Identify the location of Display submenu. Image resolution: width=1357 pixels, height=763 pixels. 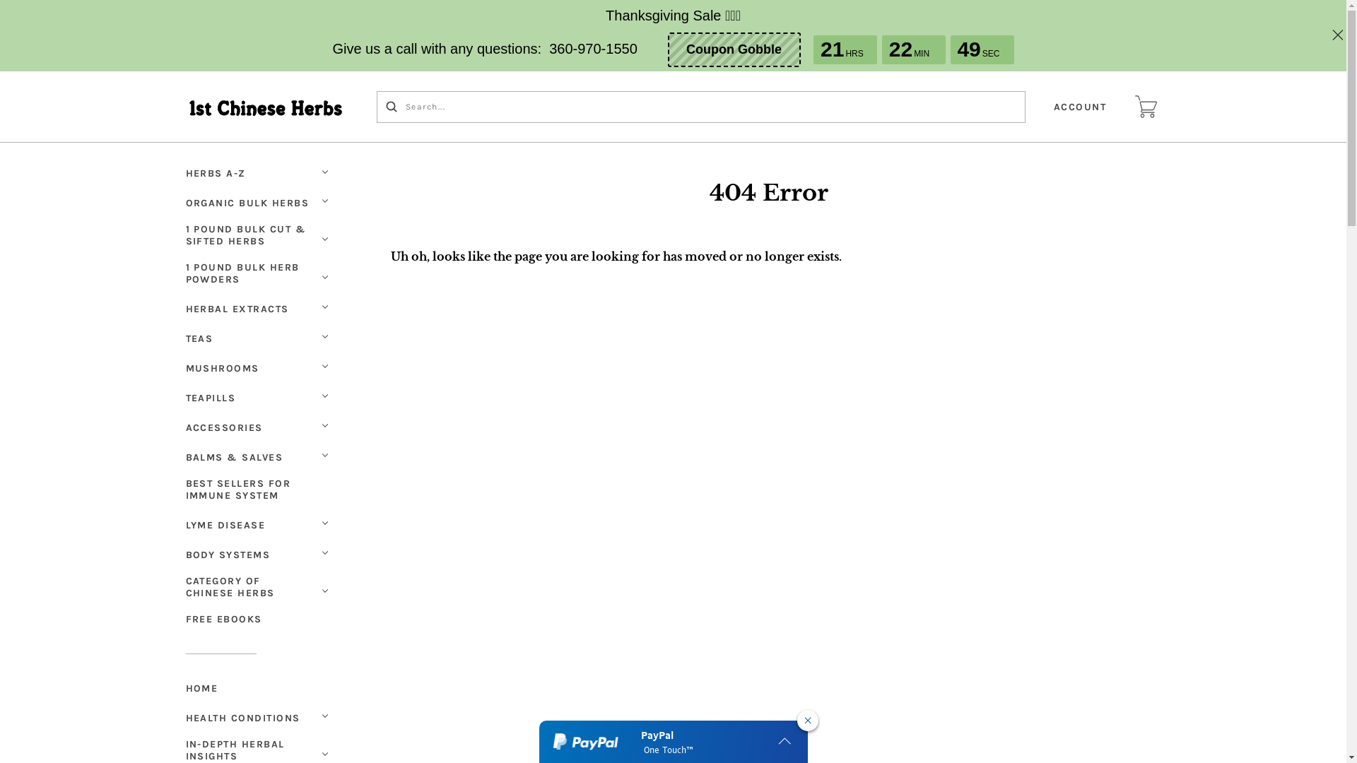
(324, 396).